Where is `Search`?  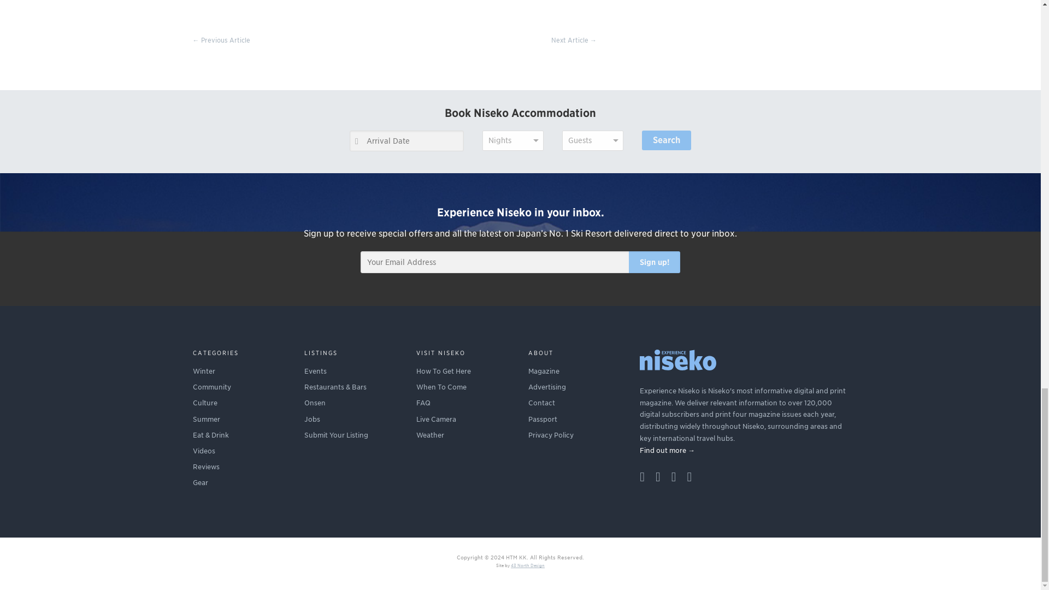 Search is located at coordinates (667, 140).